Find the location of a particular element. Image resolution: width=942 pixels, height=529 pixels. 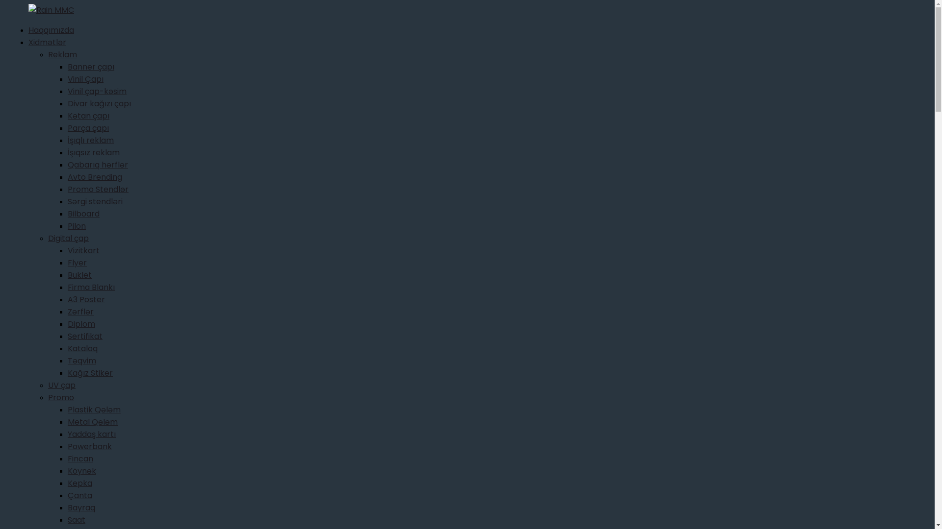

Bilboard is located at coordinates (83, 214).